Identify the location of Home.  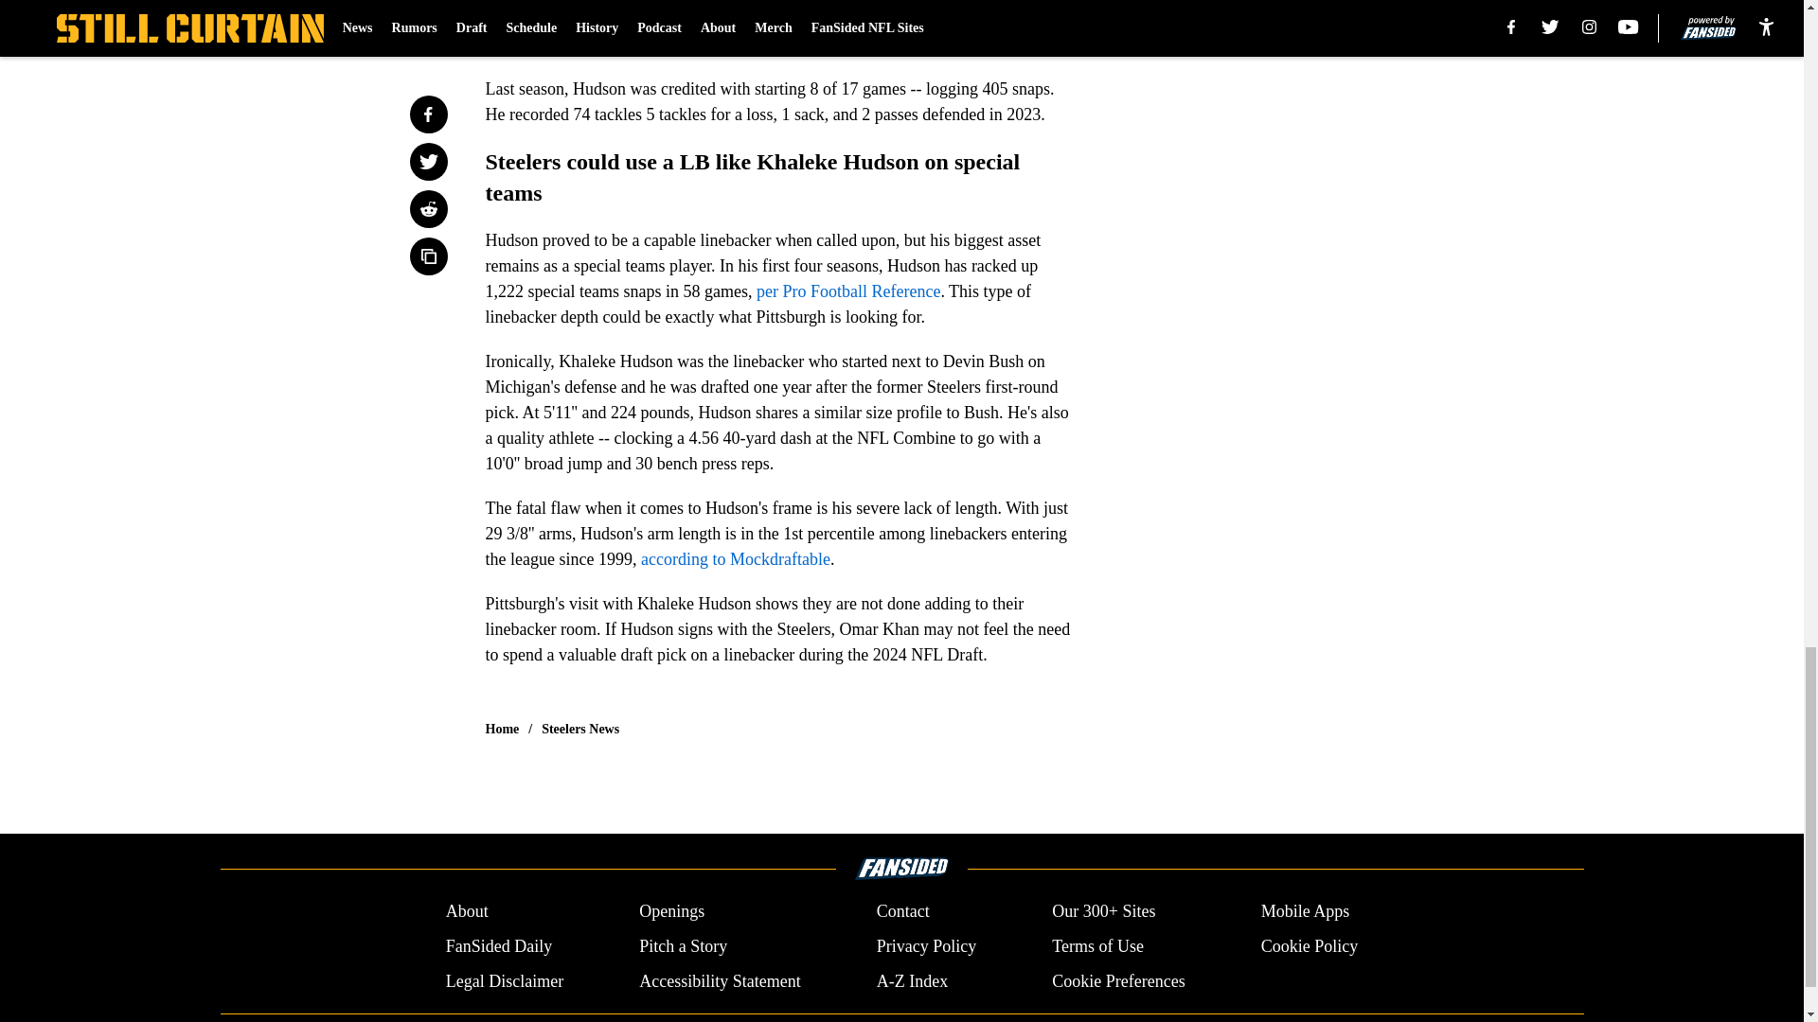
(502, 729).